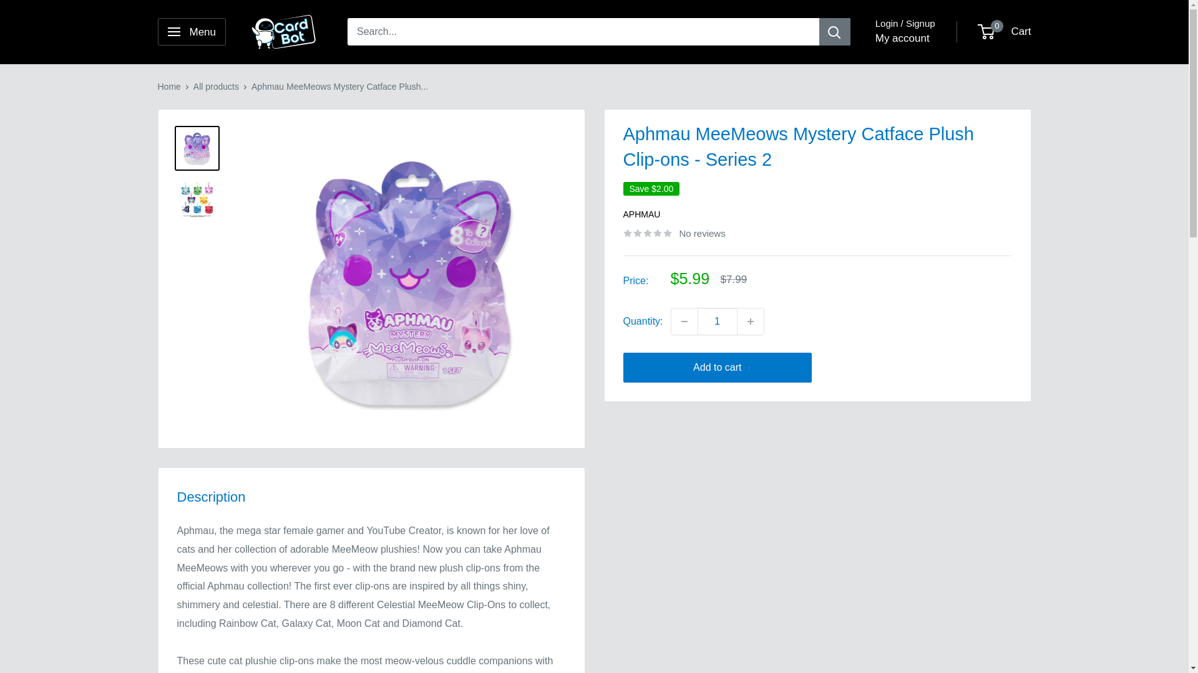  Describe the element at coordinates (718, 321) in the screenshot. I see `1` at that location.